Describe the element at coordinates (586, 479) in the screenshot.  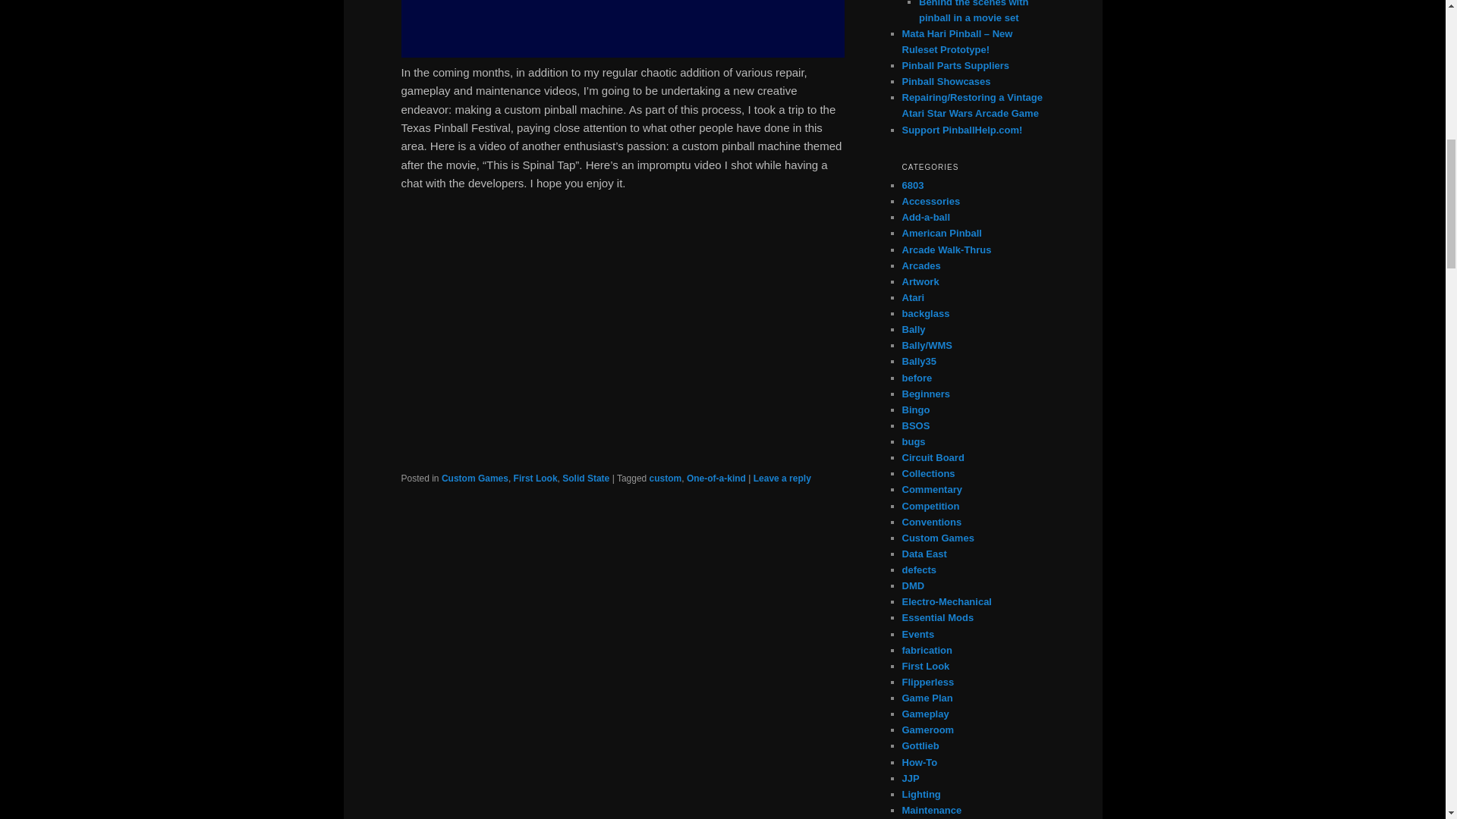
I see `Solid State` at that location.